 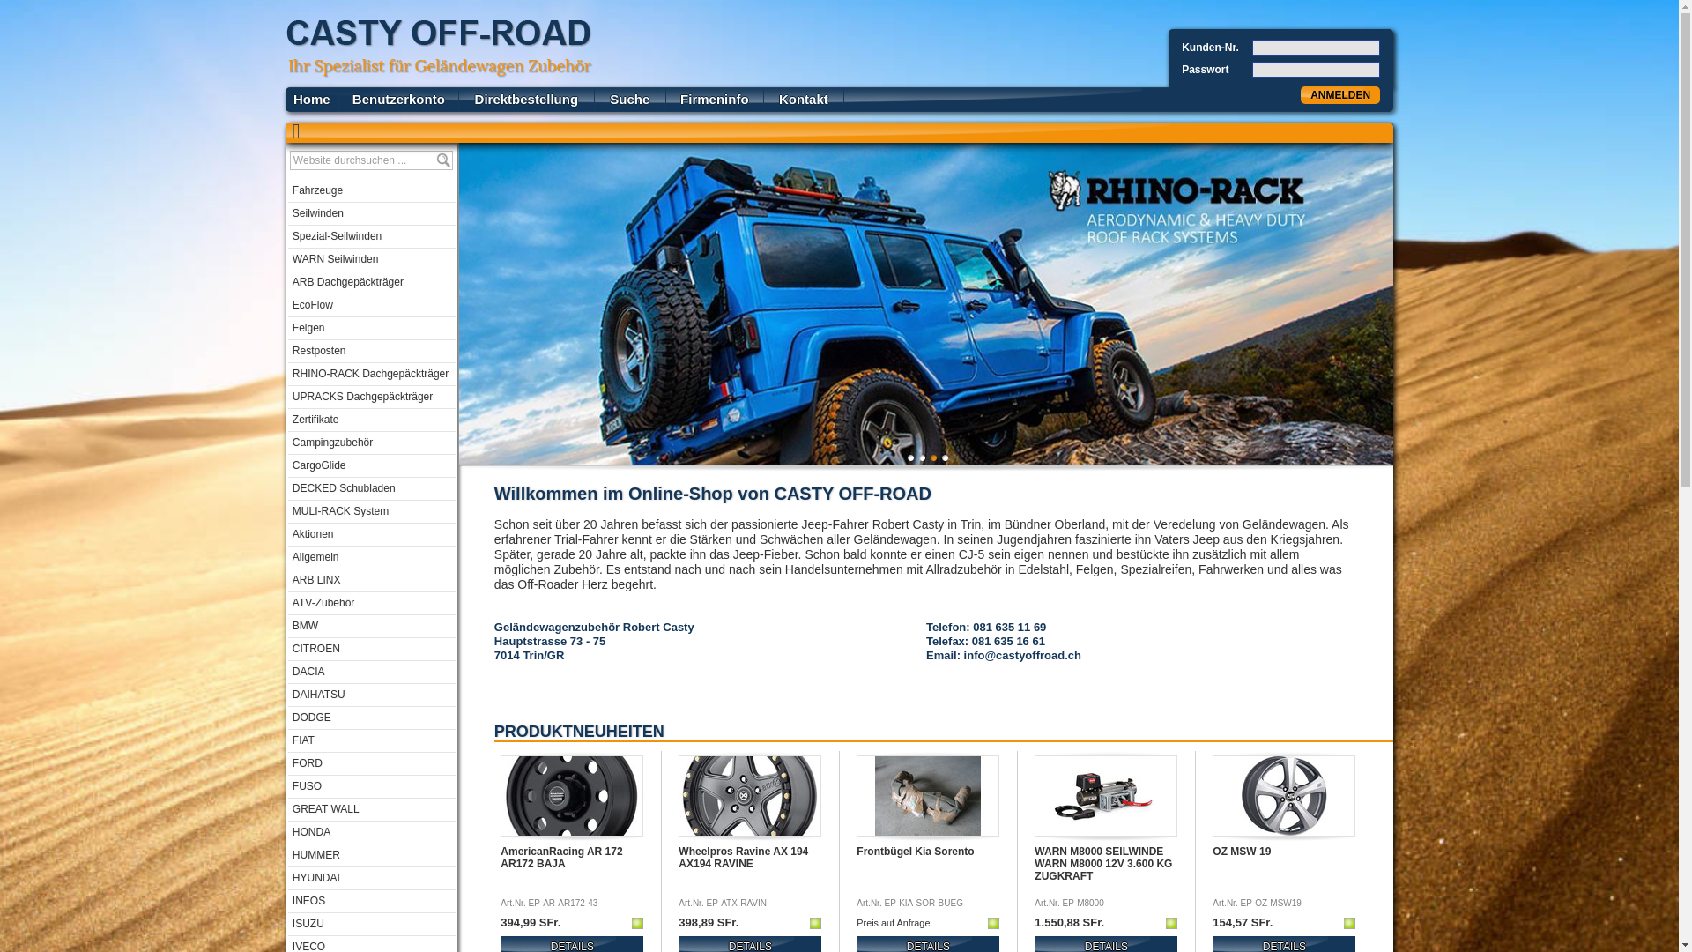 I want to click on DAIHATSU, so click(x=372, y=695).